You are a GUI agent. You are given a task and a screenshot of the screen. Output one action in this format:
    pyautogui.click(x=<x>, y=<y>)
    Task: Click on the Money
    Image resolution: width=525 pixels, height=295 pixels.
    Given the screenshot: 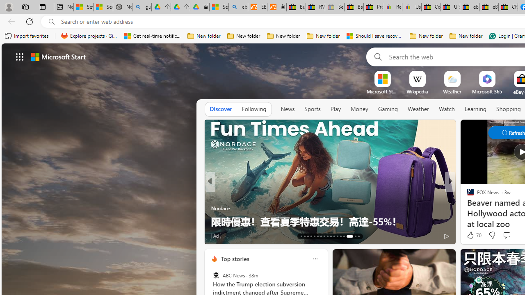 What is the action you would take?
    pyautogui.click(x=359, y=109)
    